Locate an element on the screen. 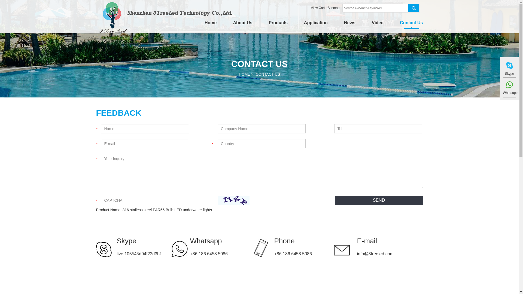 Image resolution: width=523 pixels, height=294 pixels. View Cart | is located at coordinates (319, 8).